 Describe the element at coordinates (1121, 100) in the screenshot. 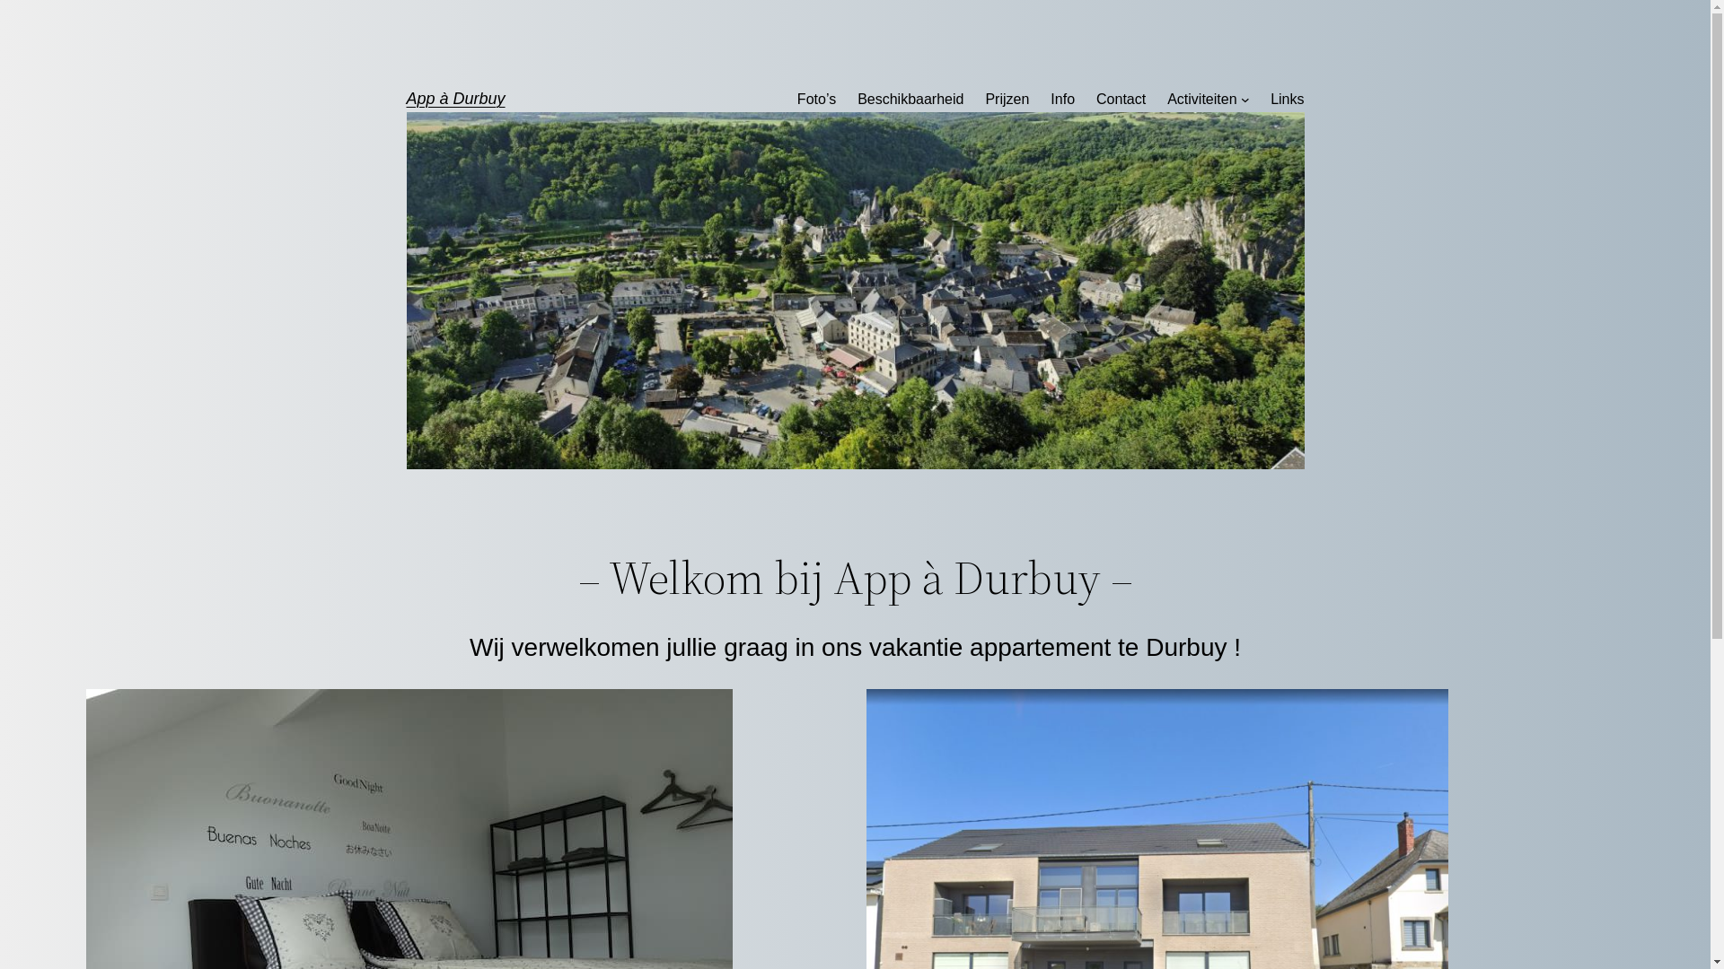

I see `Contact` at that location.